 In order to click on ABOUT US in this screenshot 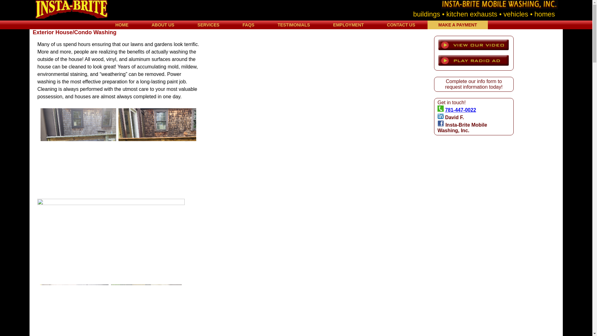, I will do `click(163, 25)`.